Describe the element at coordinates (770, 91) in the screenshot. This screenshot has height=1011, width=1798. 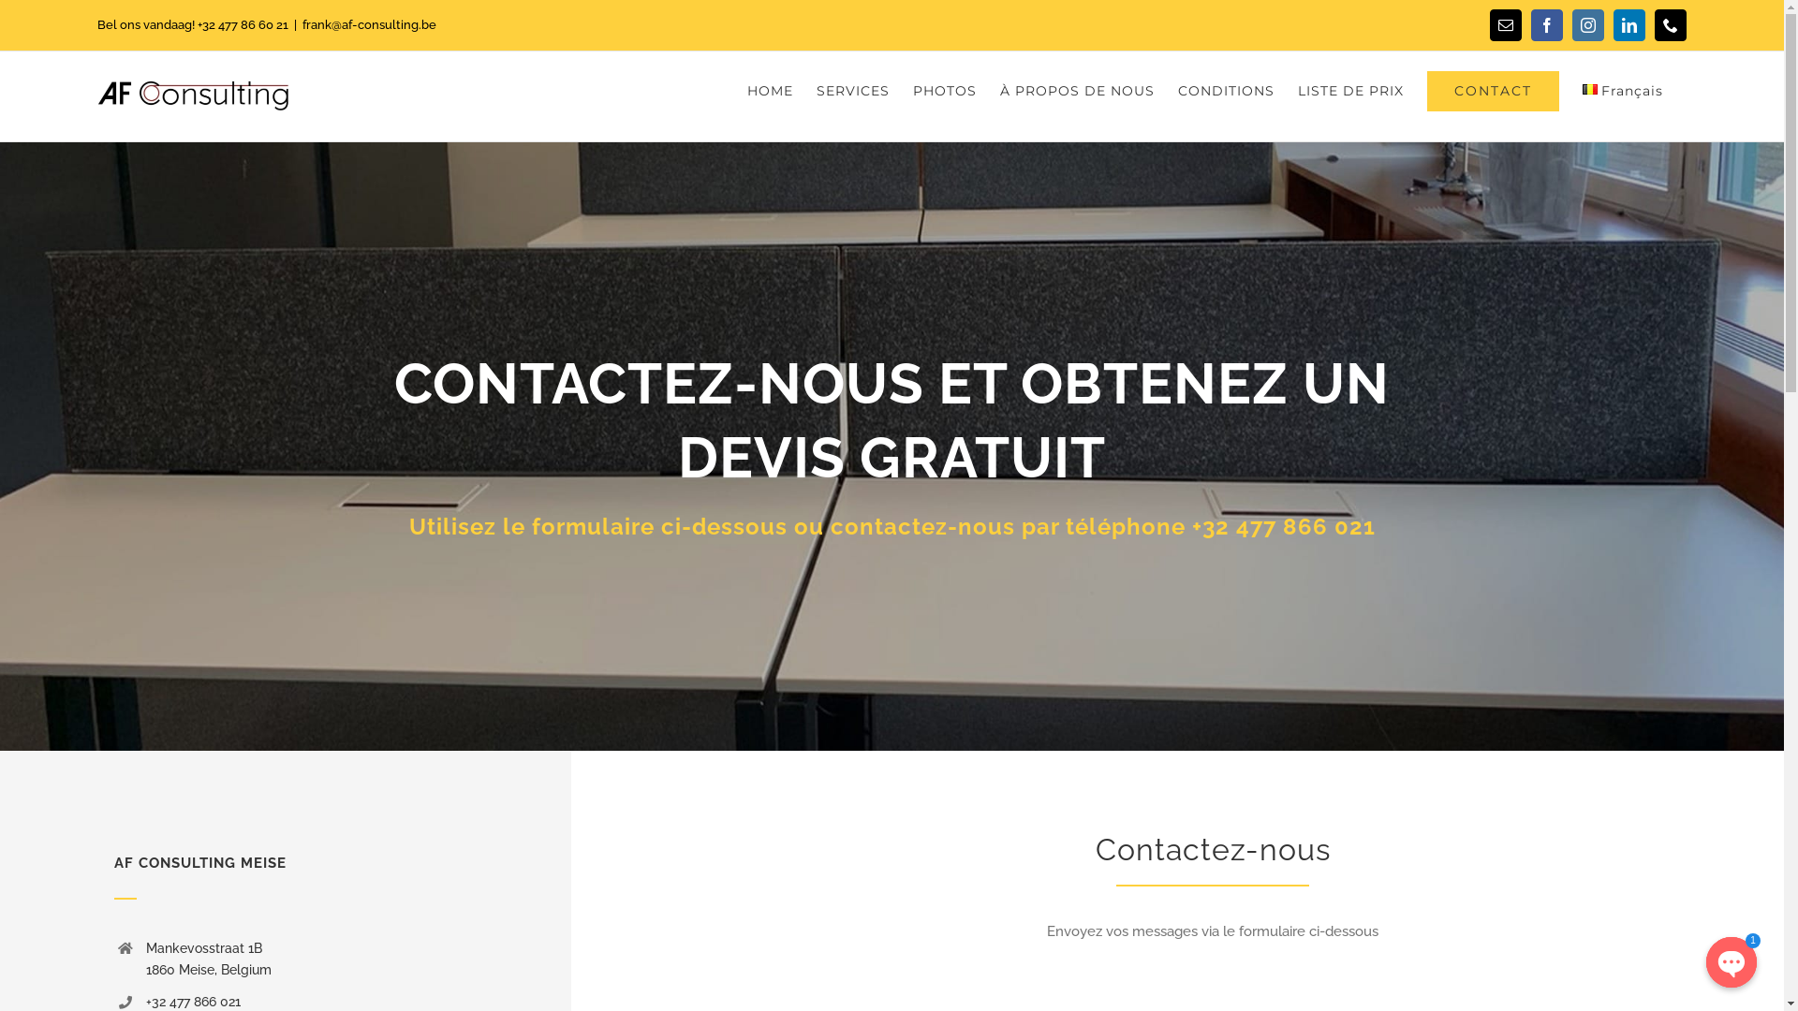
I see `HOME` at that location.